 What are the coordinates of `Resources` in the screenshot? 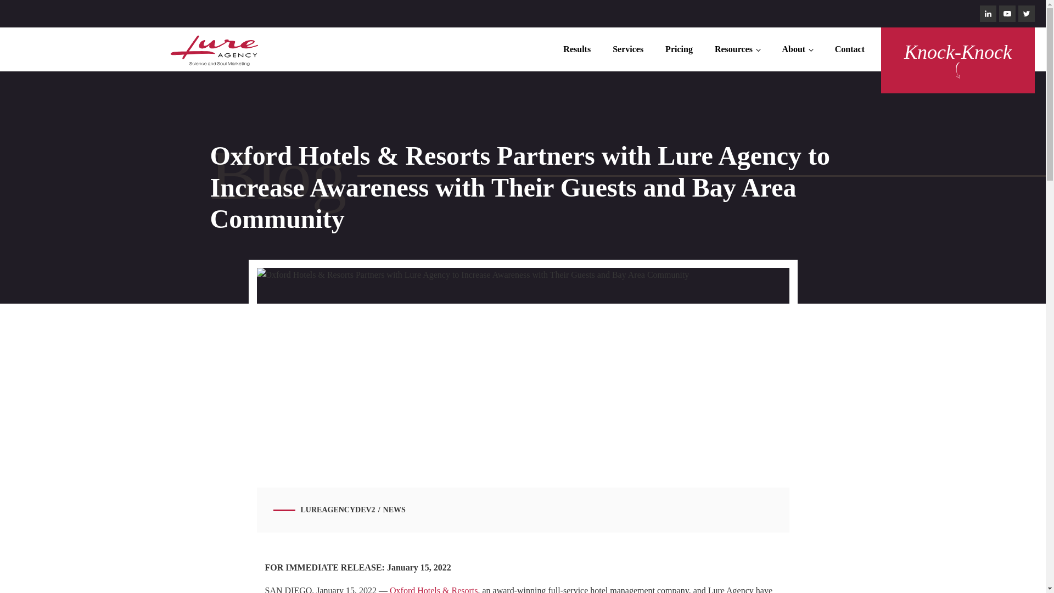 It's located at (738, 49).